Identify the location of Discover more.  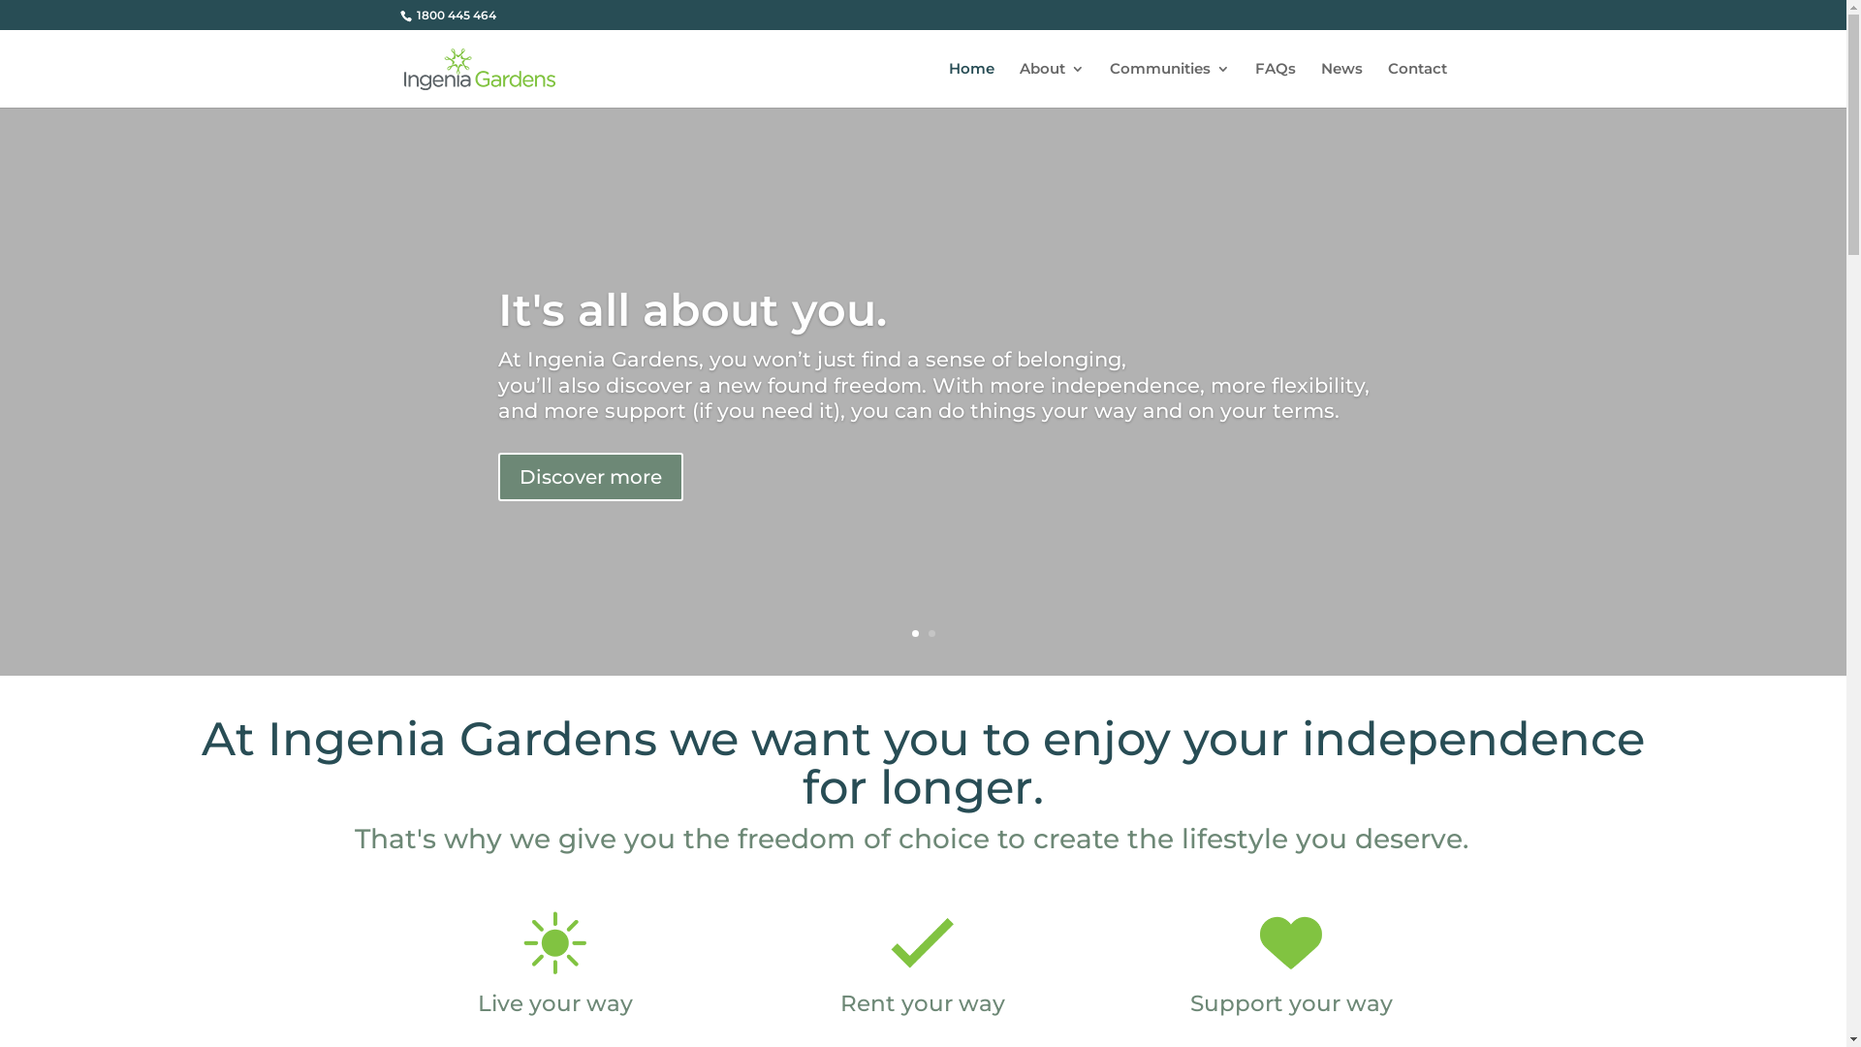
(591, 477).